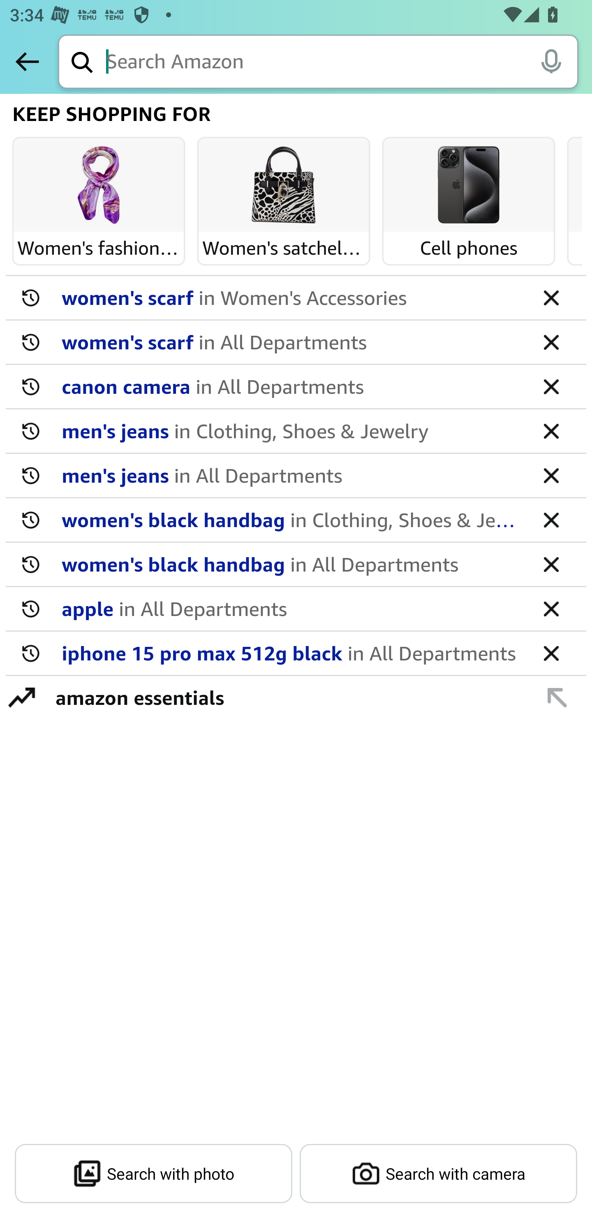 The height and width of the screenshot is (1218, 592). What do you see at coordinates (551, 564) in the screenshot?
I see `delete` at bounding box center [551, 564].